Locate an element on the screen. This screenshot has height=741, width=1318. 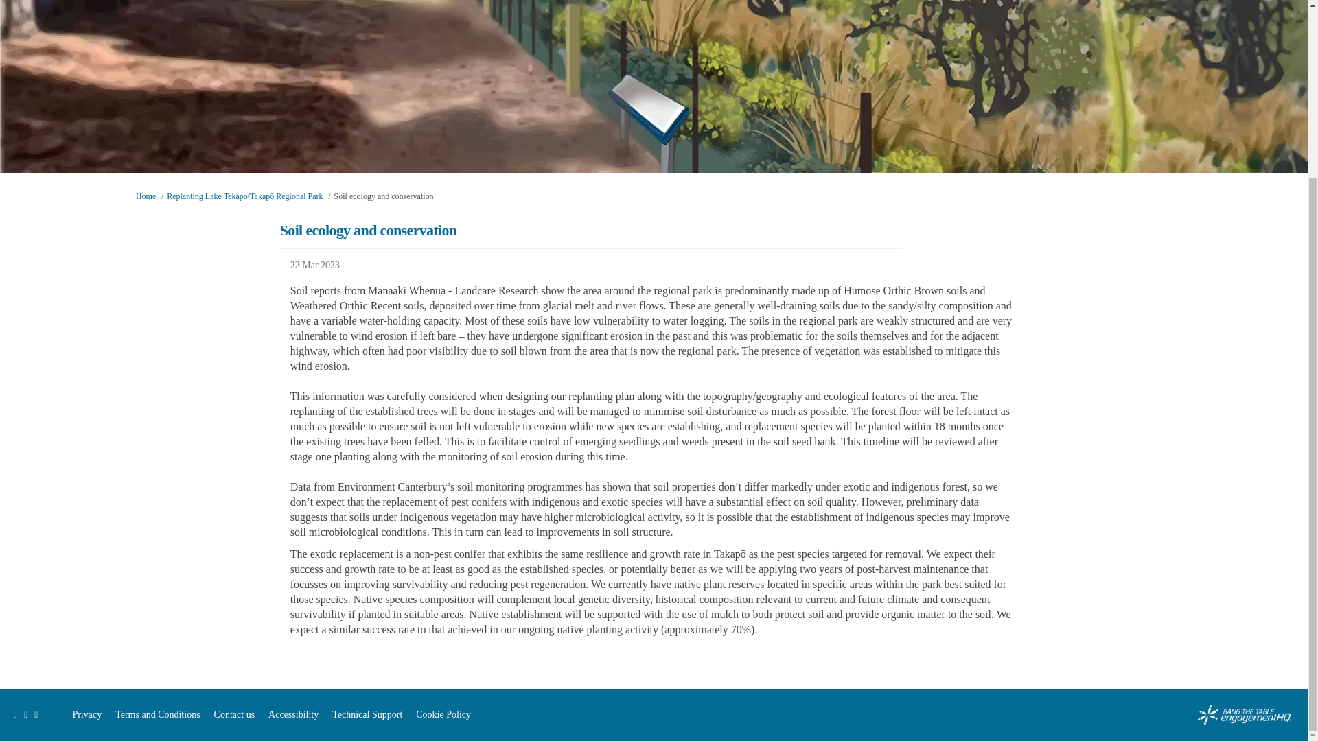
Terms and Conditions is located at coordinates (158, 714).